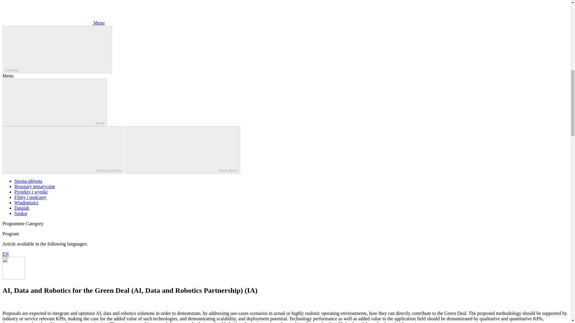 The width and height of the screenshot is (575, 323). I want to click on Projekty i wyniki, so click(31, 192).